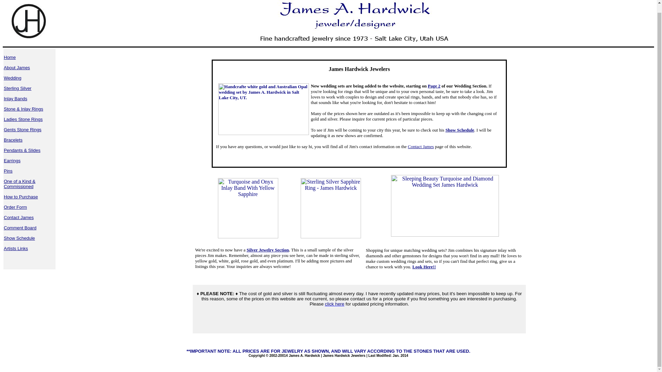  Describe the element at coordinates (22, 130) in the screenshot. I see `Gents Stone Rings` at that location.